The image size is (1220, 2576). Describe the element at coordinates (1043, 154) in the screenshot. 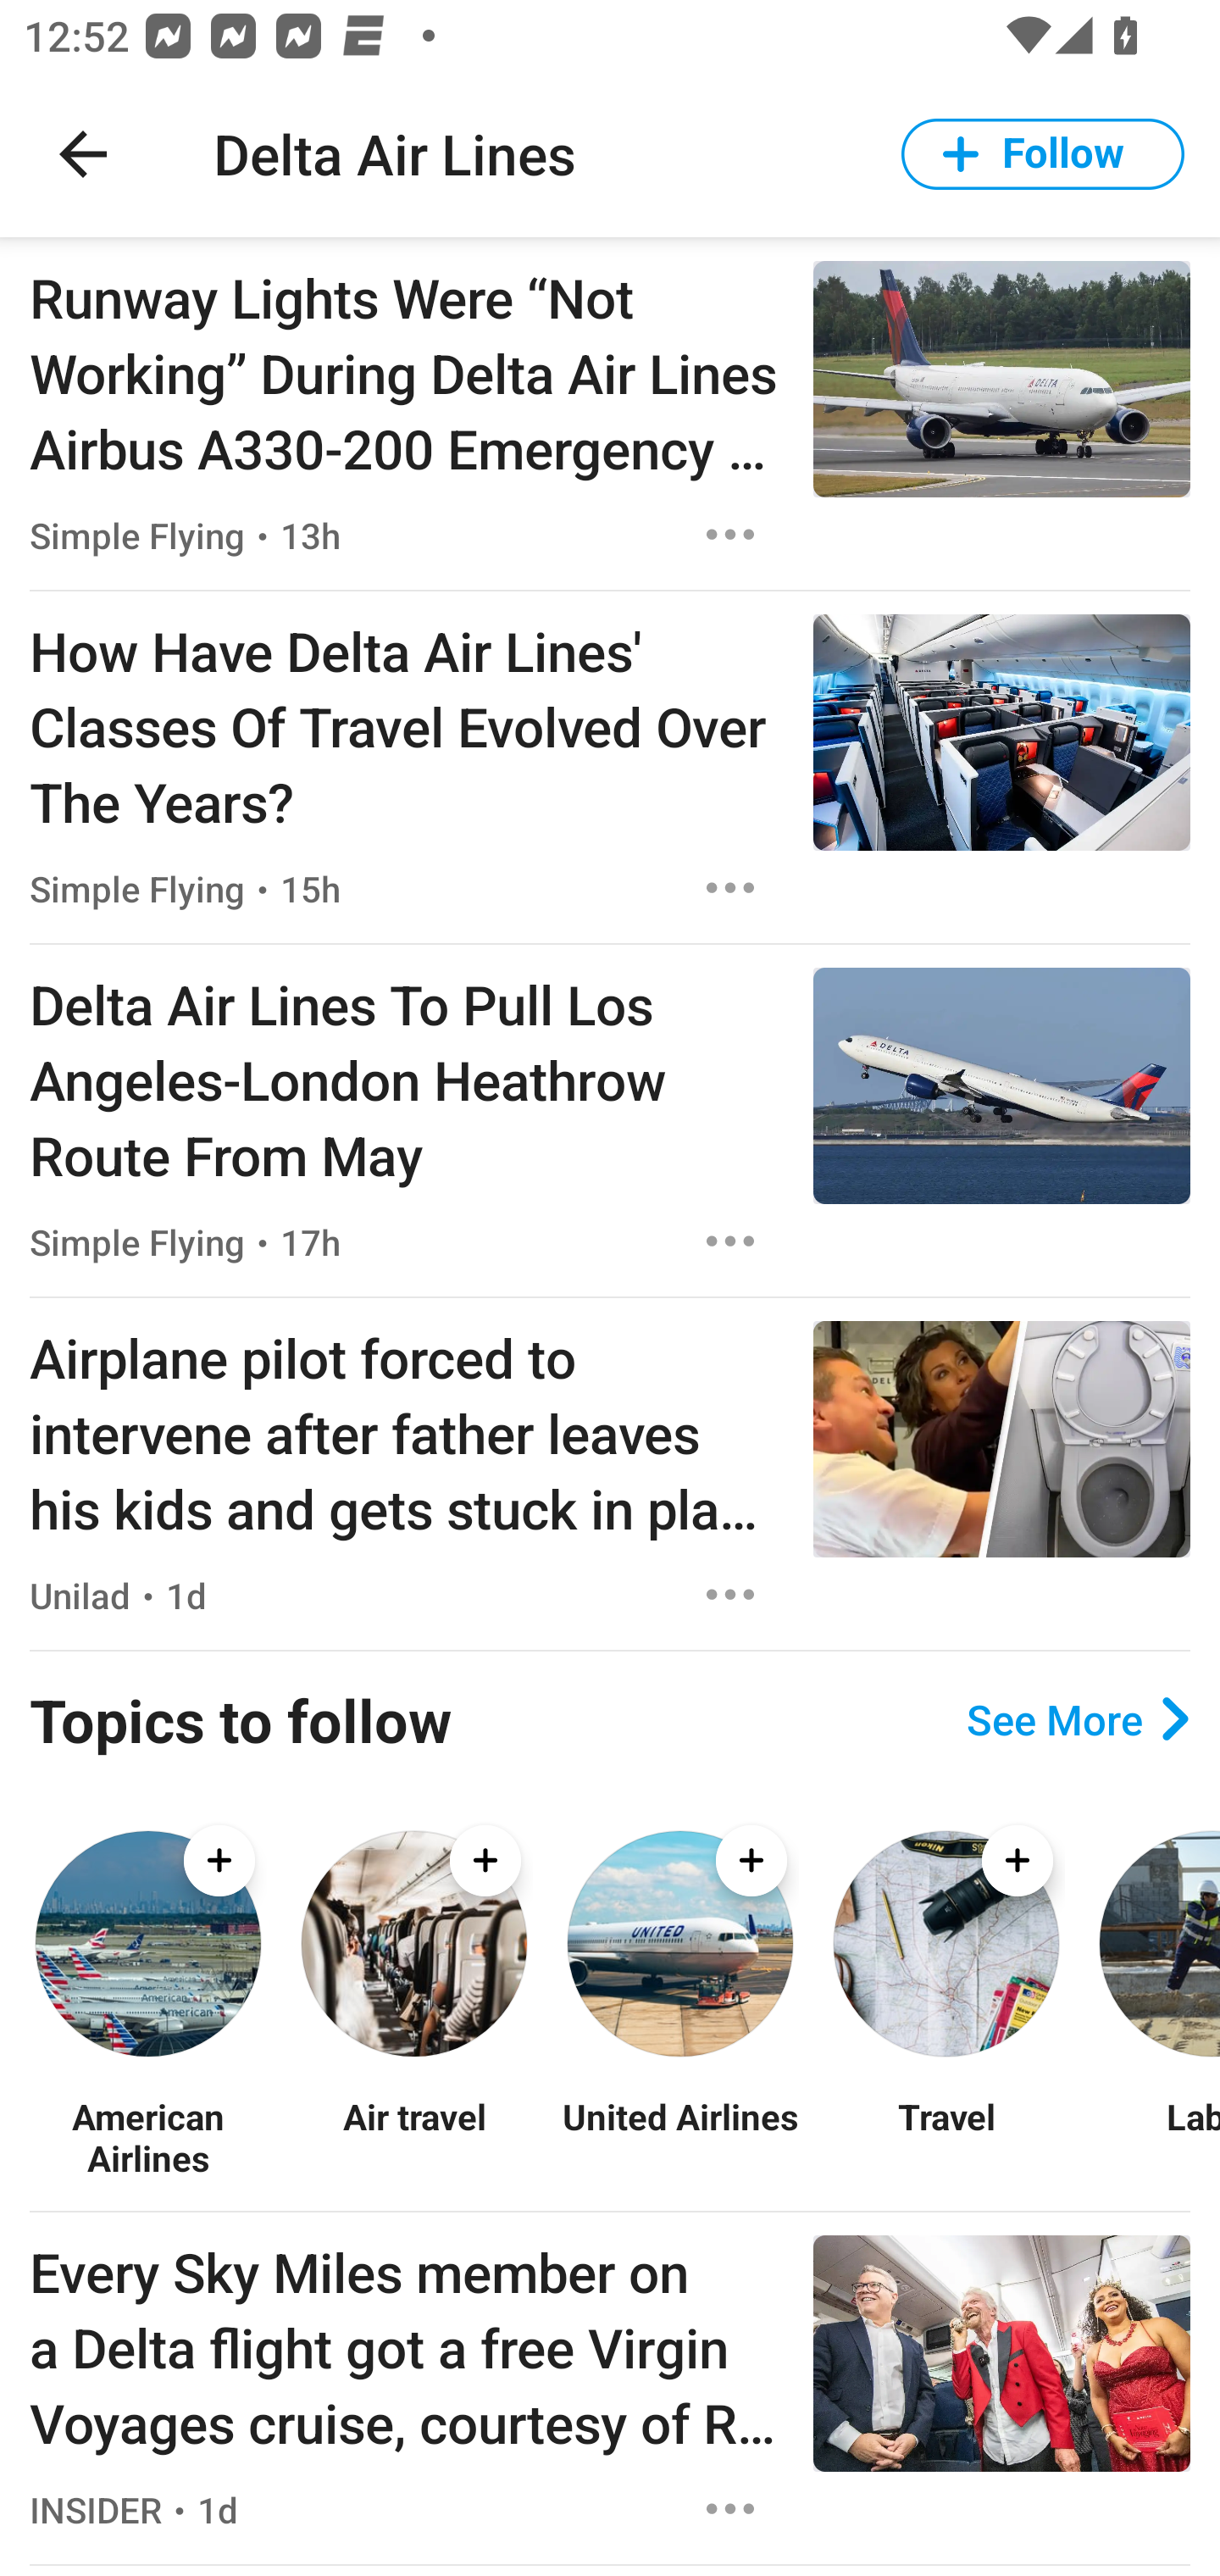

I see `Follow` at that location.